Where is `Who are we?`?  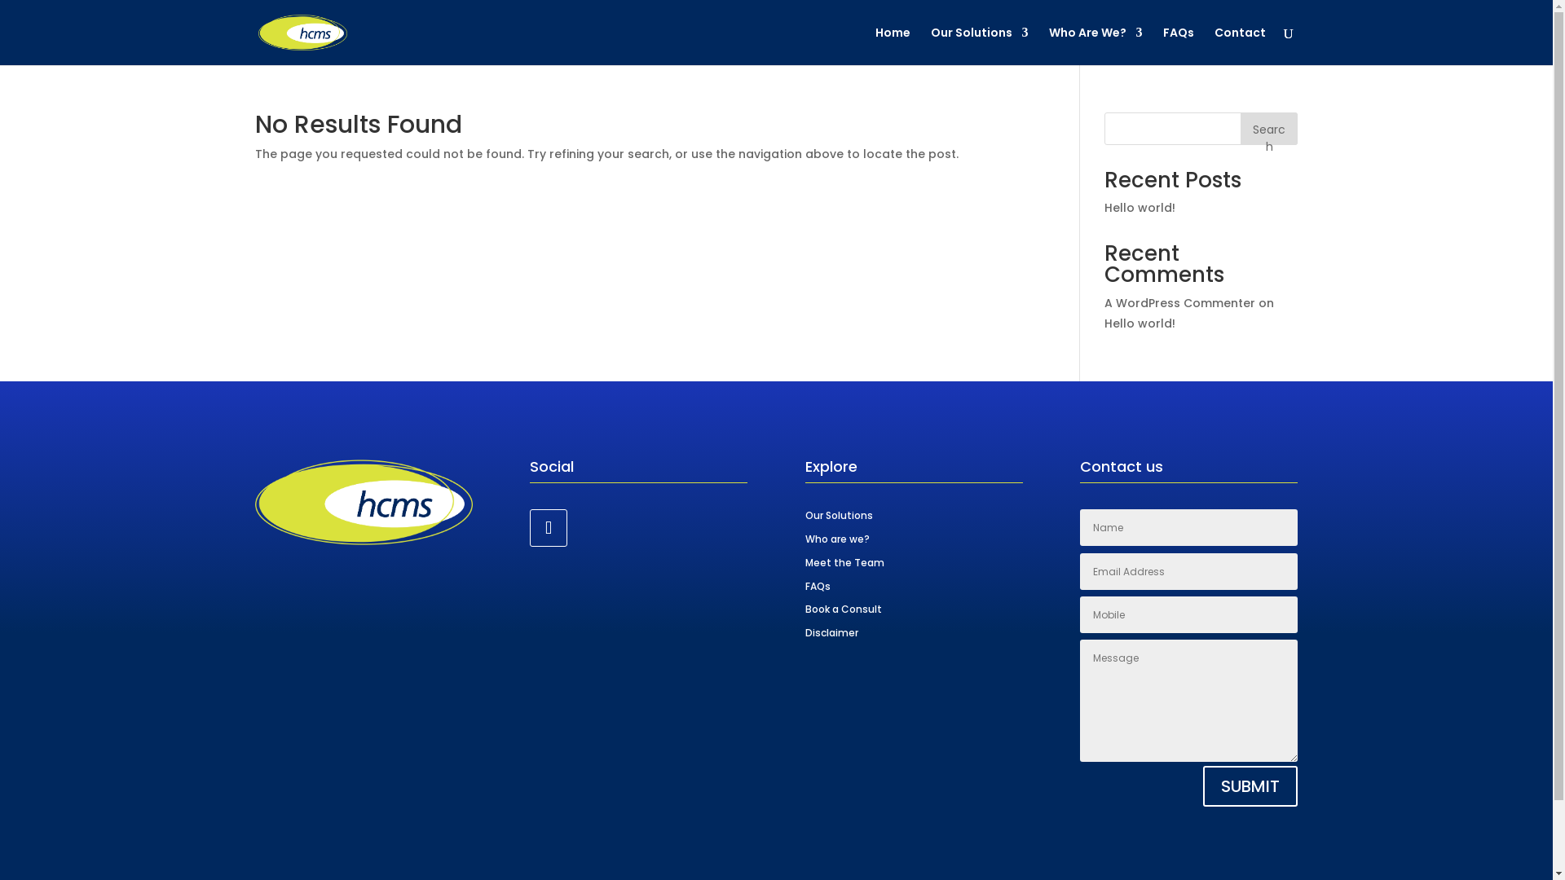 Who are we? is located at coordinates (837, 539).